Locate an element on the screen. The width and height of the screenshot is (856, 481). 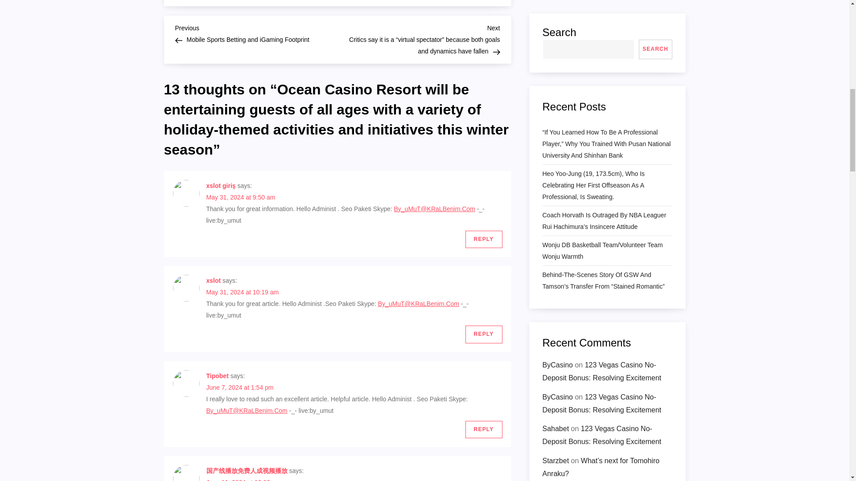
Tipobet is located at coordinates (217, 376).